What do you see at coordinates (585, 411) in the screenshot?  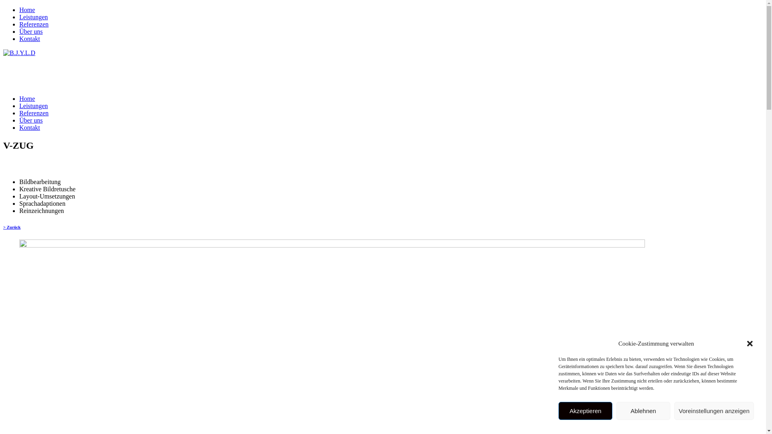 I see `Akzeptieren` at bounding box center [585, 411].